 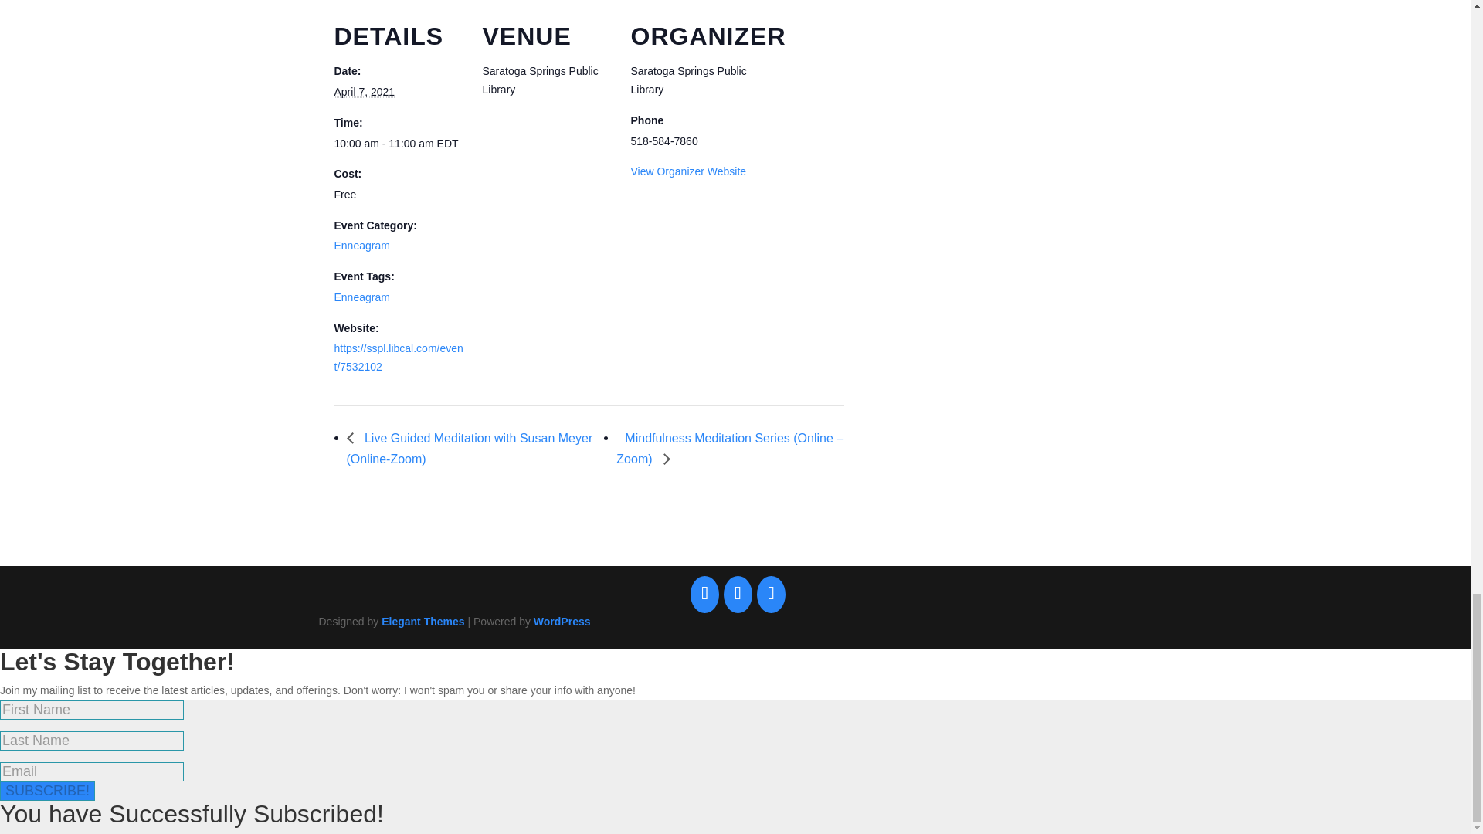 What do you see at coordinates (399, 144) in the screenshot?
I see `2021-04-07` at bounding box center [399, 144].